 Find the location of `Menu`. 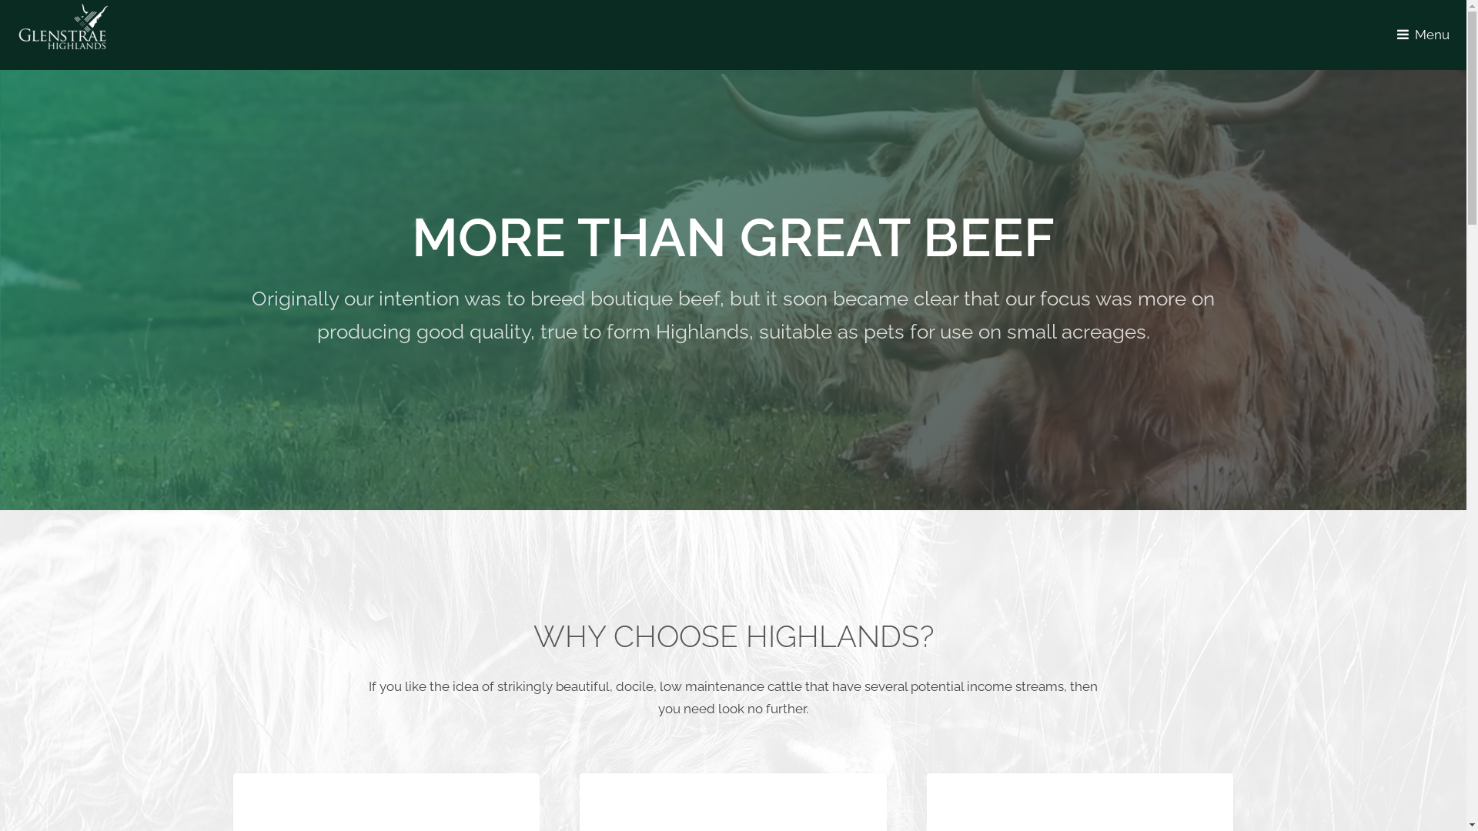

Menu is located at coordinates (1427, 35).